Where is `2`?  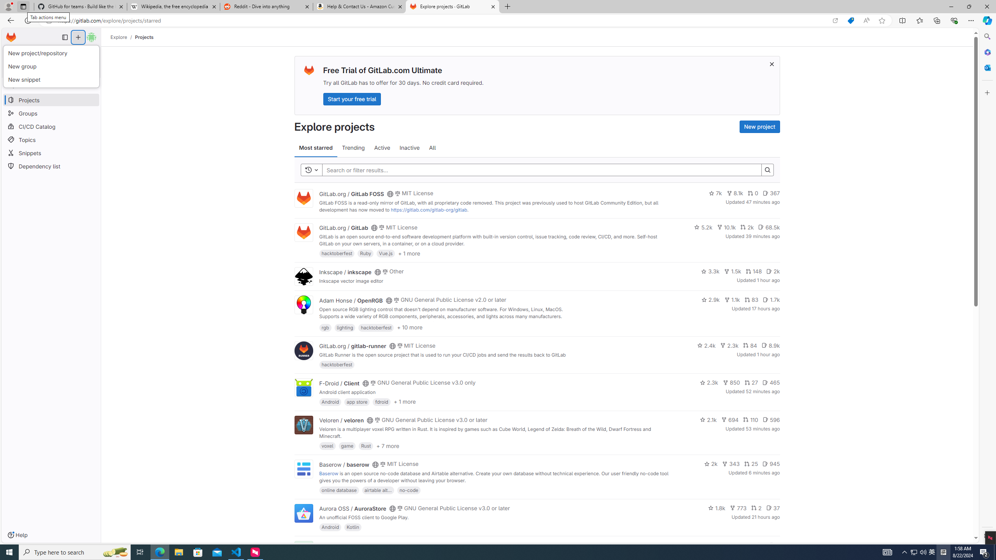 2 is located at coordinates (756, 508).